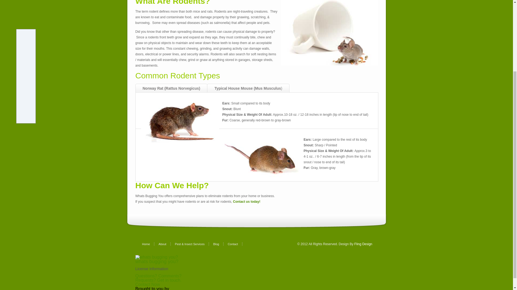 The image size is (517, 290). I want to click on Rodent, so click(329, 33).